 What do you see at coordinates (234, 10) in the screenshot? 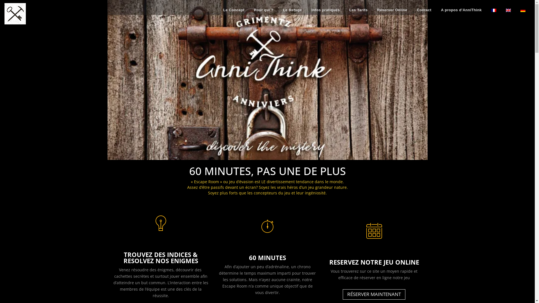
I see `Le Concept` at bounding box center [234, 10].